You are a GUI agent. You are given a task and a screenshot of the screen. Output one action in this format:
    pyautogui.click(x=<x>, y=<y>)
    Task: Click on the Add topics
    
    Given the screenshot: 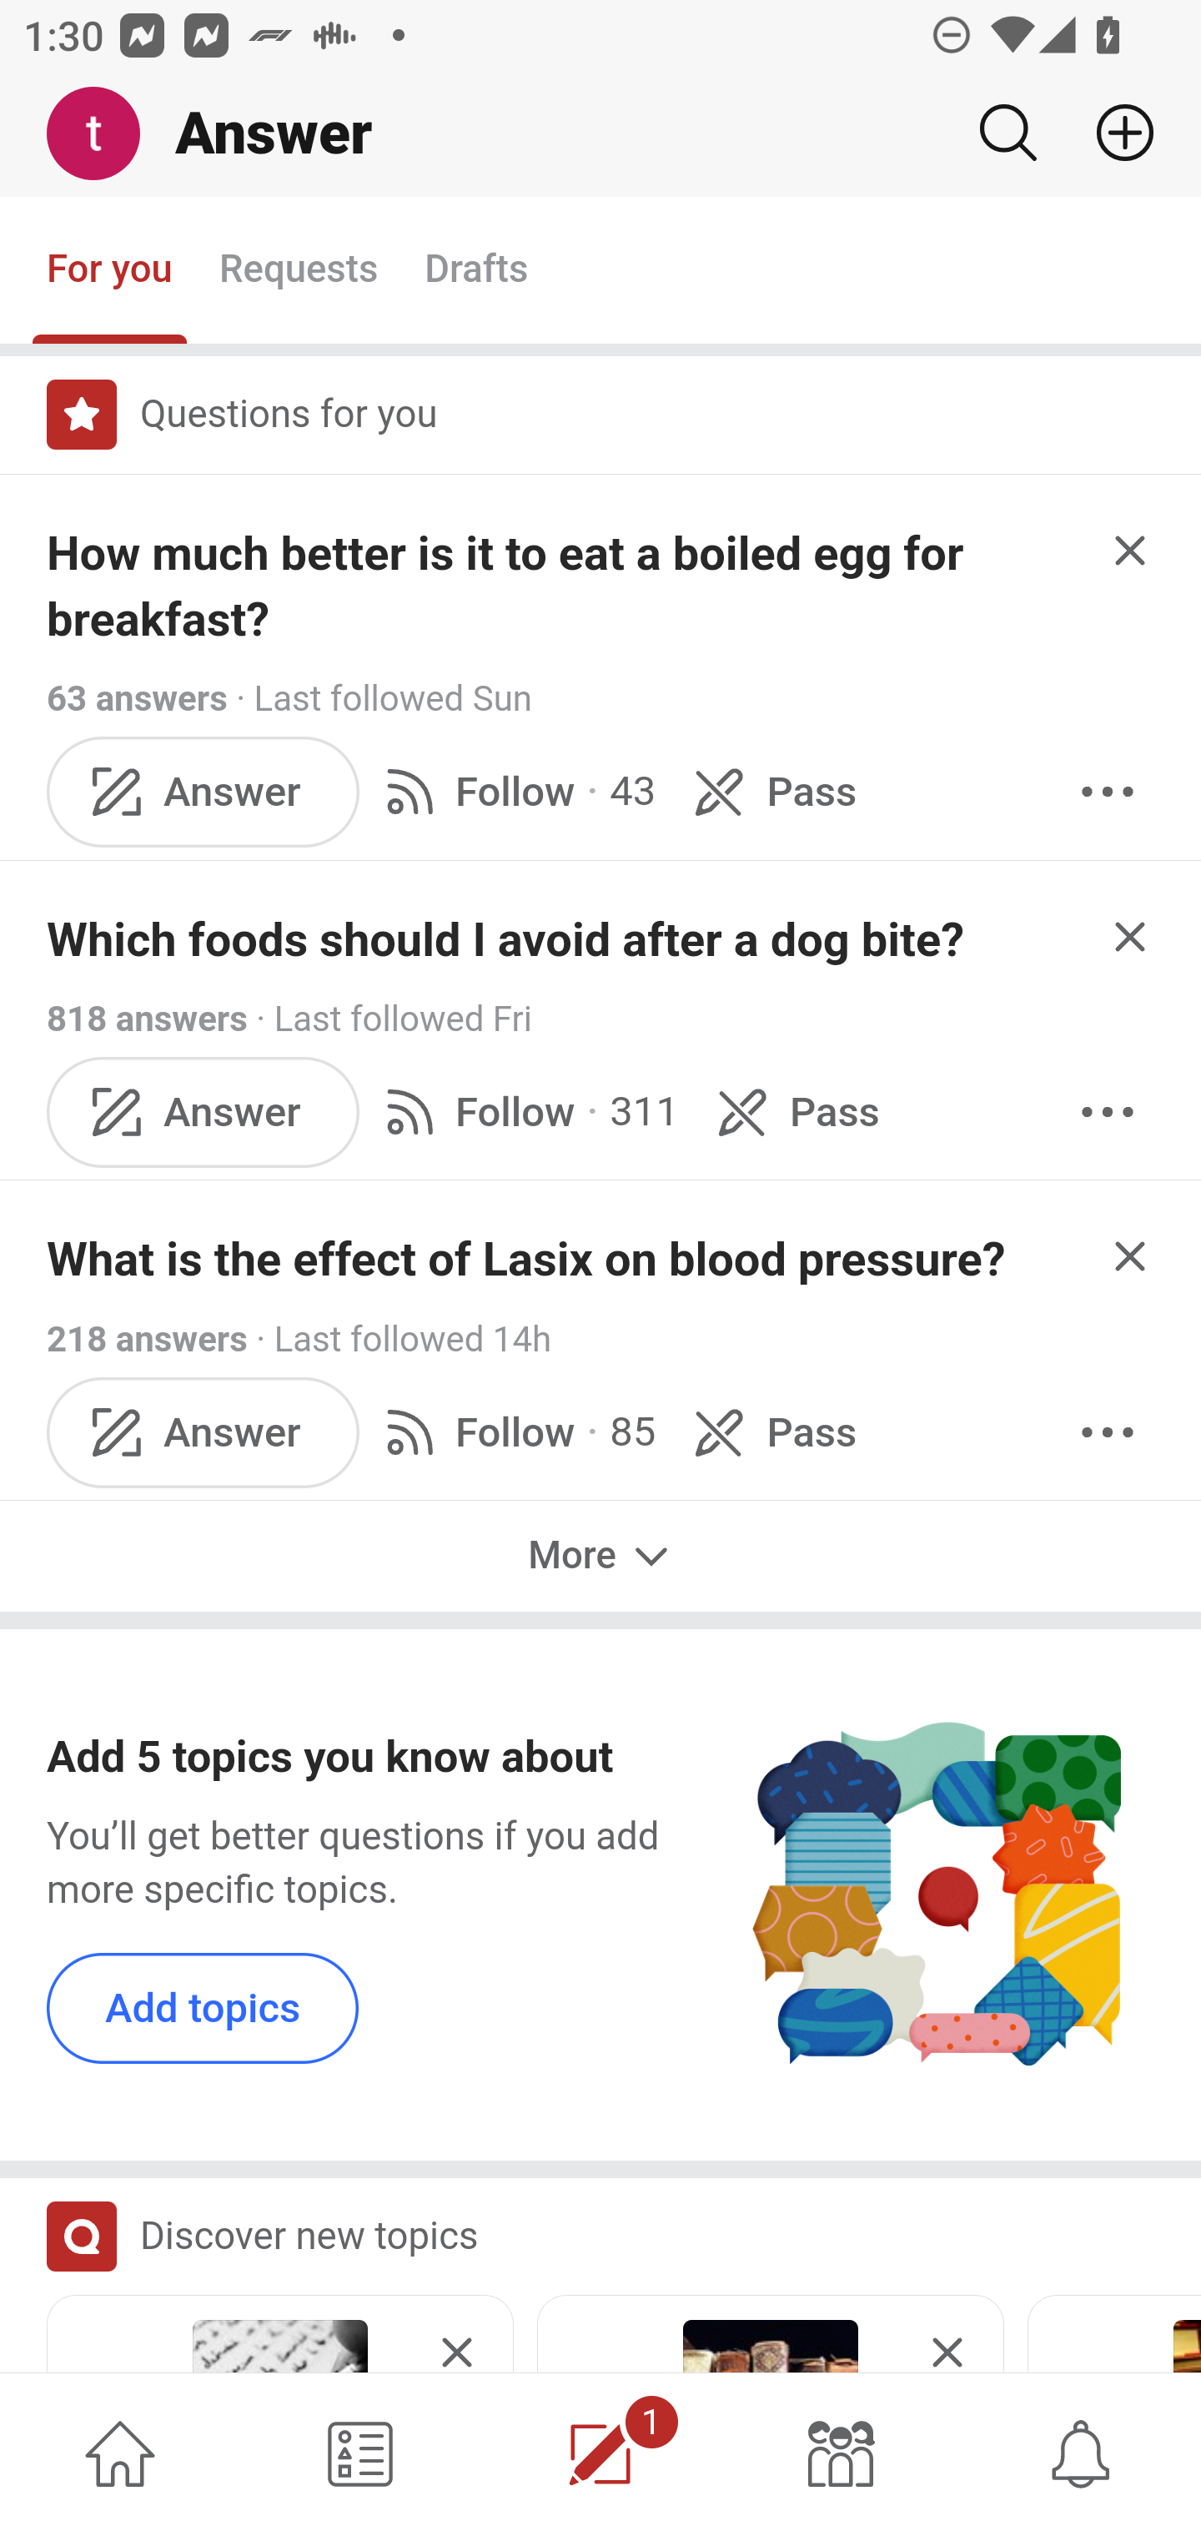 What is the action you would take?
    pyautogui.click(x=204, y=2007)
    